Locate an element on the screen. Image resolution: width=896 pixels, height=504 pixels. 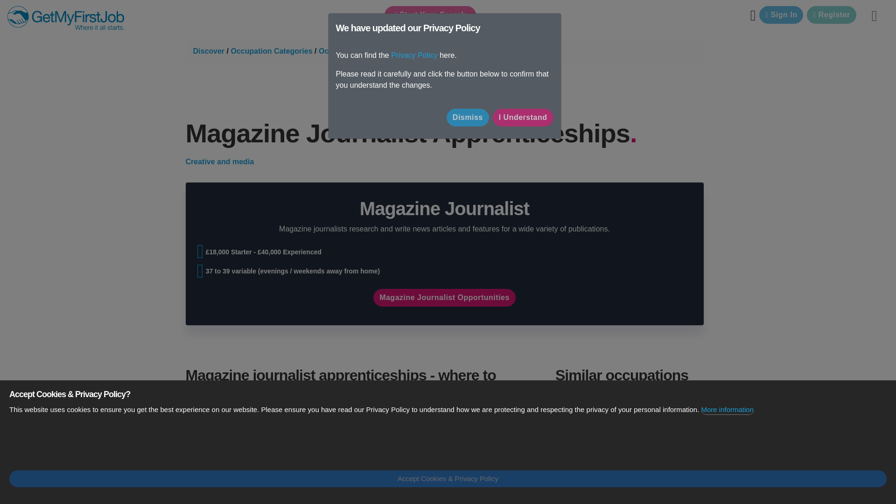
Register is located at coordinates (831, 14).